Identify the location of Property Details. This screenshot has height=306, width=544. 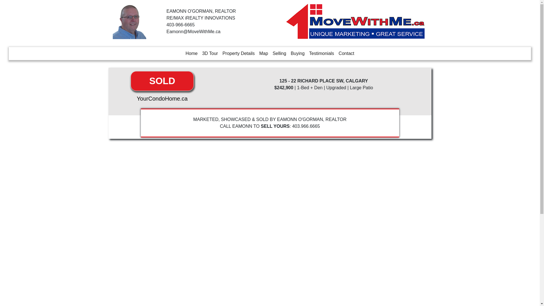
(239, 54).